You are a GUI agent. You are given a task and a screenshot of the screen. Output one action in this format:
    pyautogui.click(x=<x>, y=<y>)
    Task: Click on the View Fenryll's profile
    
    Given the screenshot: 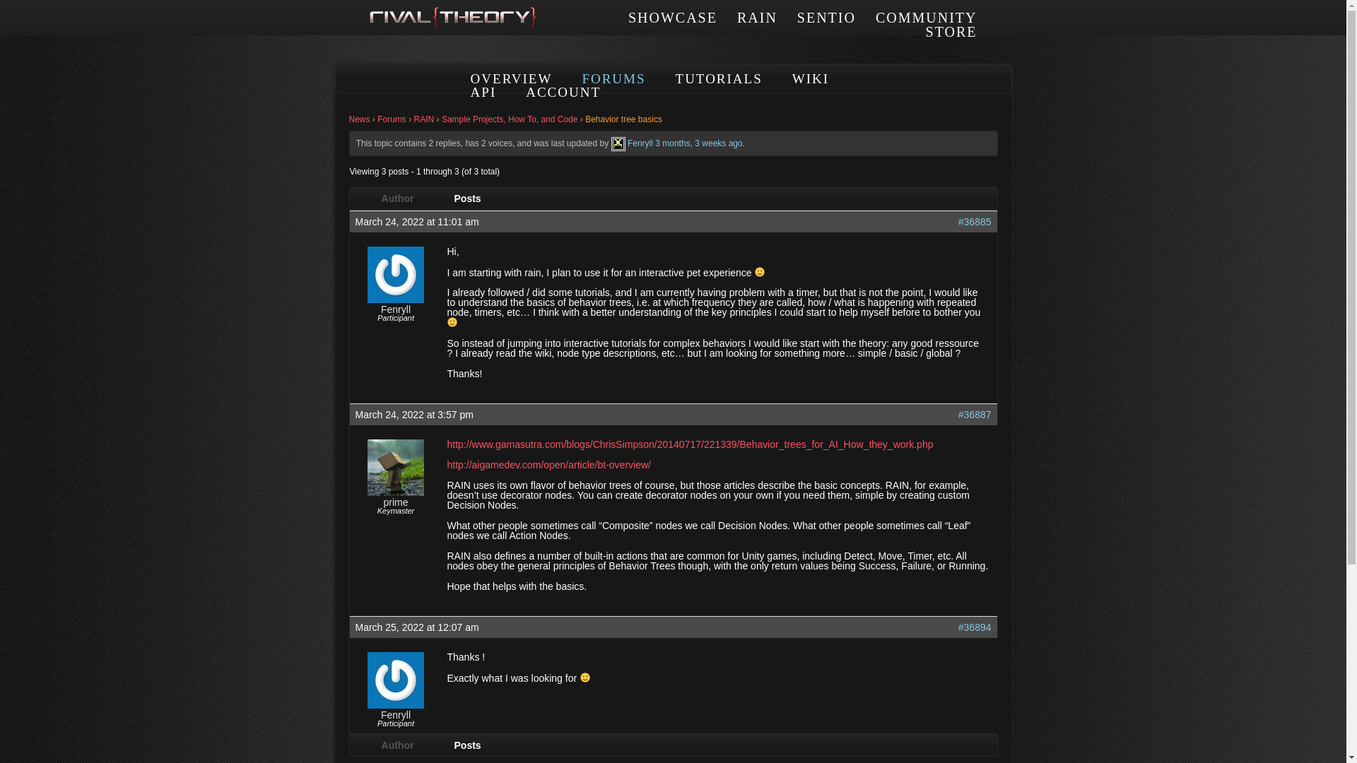 What is the action you would take?
    pyautogui.click(x=396, y=705)
    